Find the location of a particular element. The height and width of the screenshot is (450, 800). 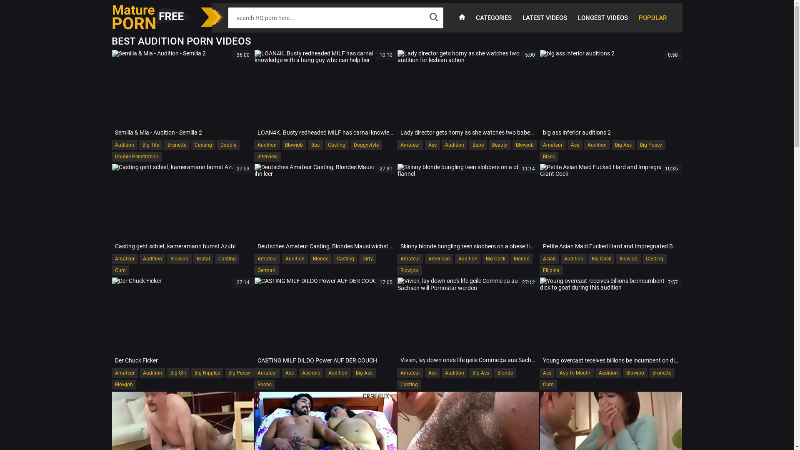

Blowjob is located at coordinates (628, 259).